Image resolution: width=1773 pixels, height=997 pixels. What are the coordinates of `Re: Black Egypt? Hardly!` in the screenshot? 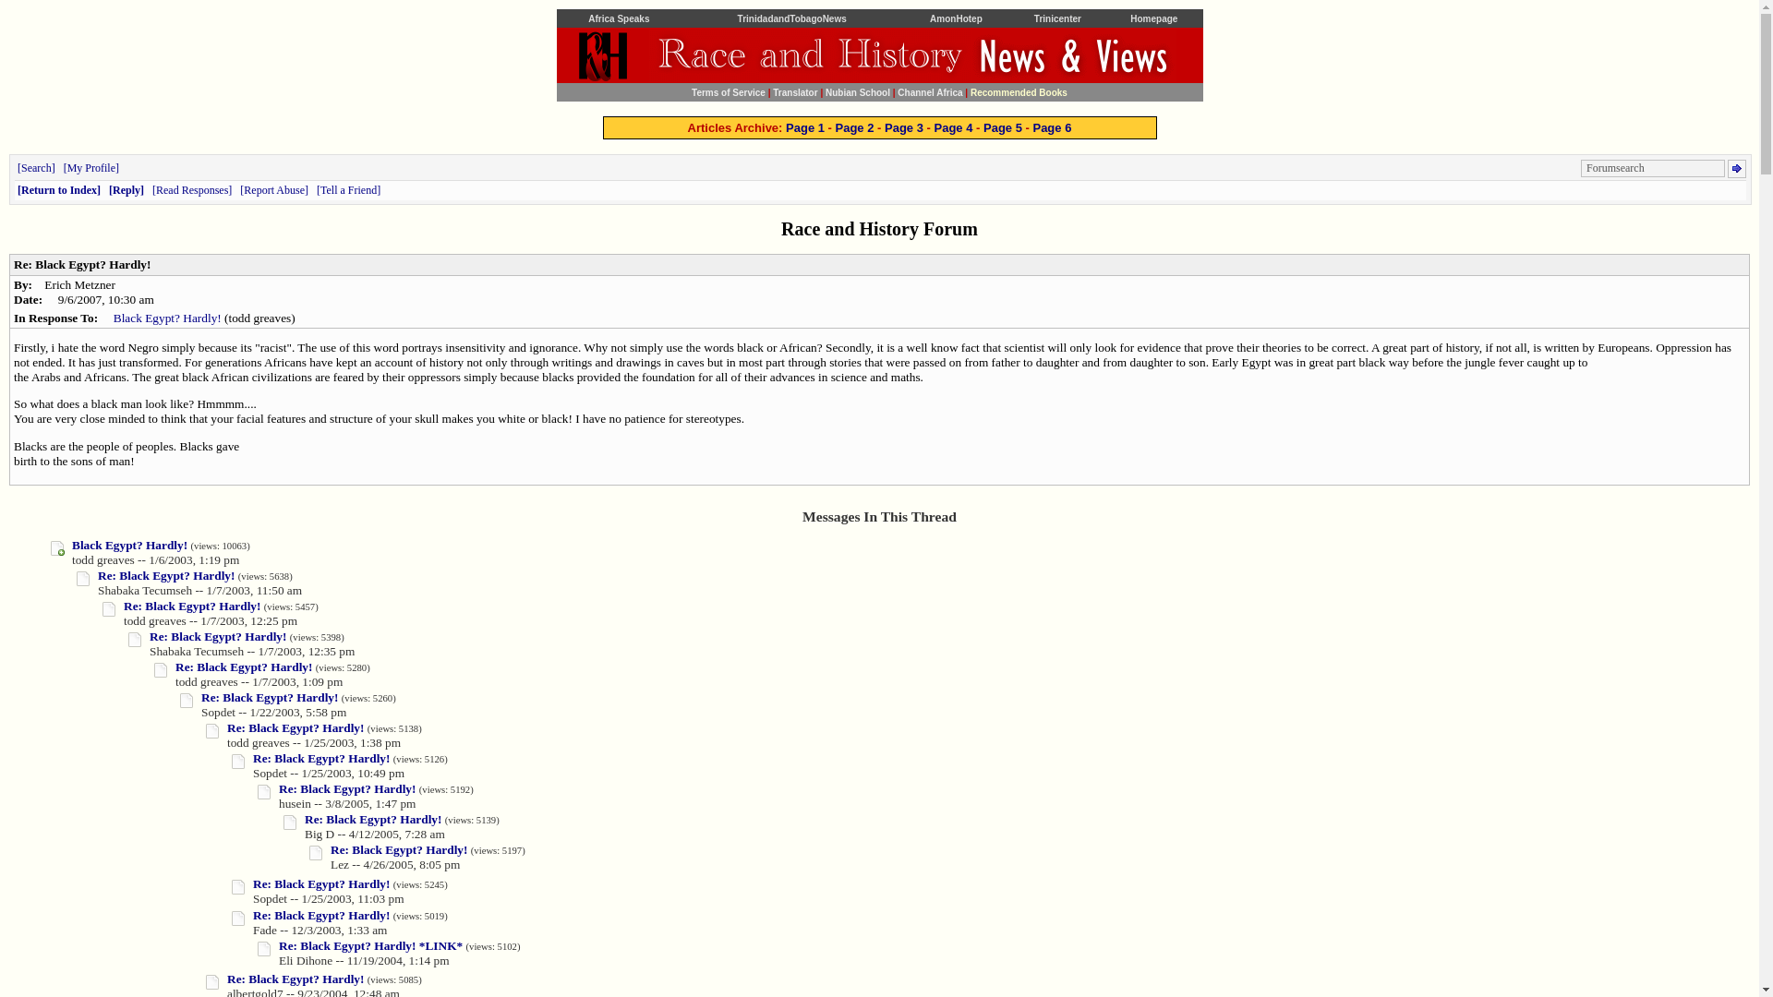 It's located at (165, 574).